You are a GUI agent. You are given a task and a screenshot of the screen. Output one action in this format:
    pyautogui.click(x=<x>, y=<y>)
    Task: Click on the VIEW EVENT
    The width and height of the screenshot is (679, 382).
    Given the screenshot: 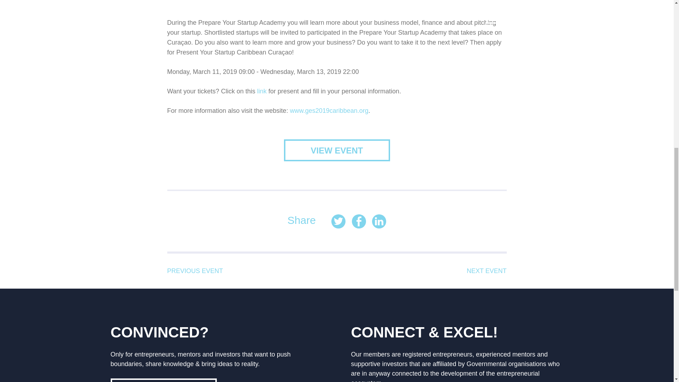 What is the action you would take?
    pyautogui.click(x=337, y=150)
    